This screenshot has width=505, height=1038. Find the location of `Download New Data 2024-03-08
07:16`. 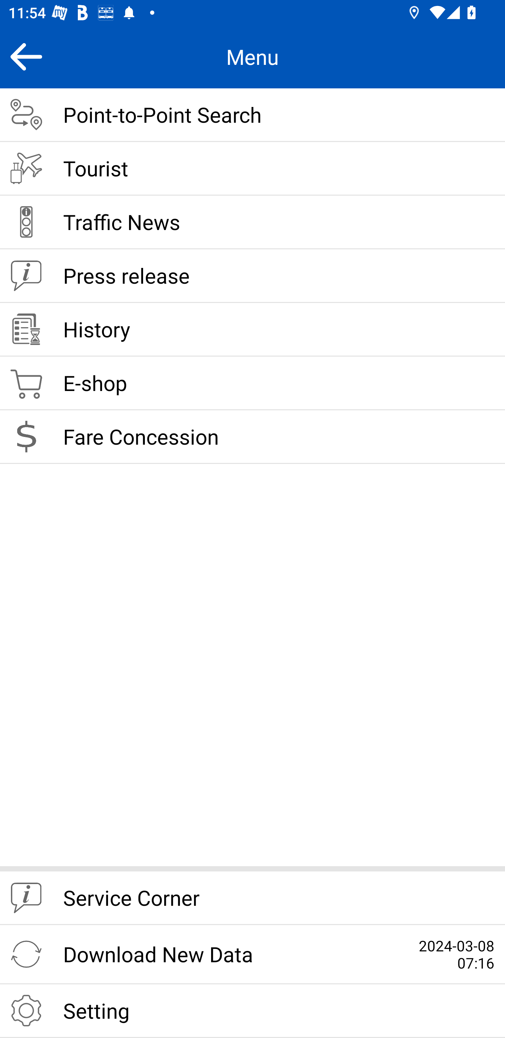

Download New Data 2024-03-08
07:16 is located at coordinates (252, 955).